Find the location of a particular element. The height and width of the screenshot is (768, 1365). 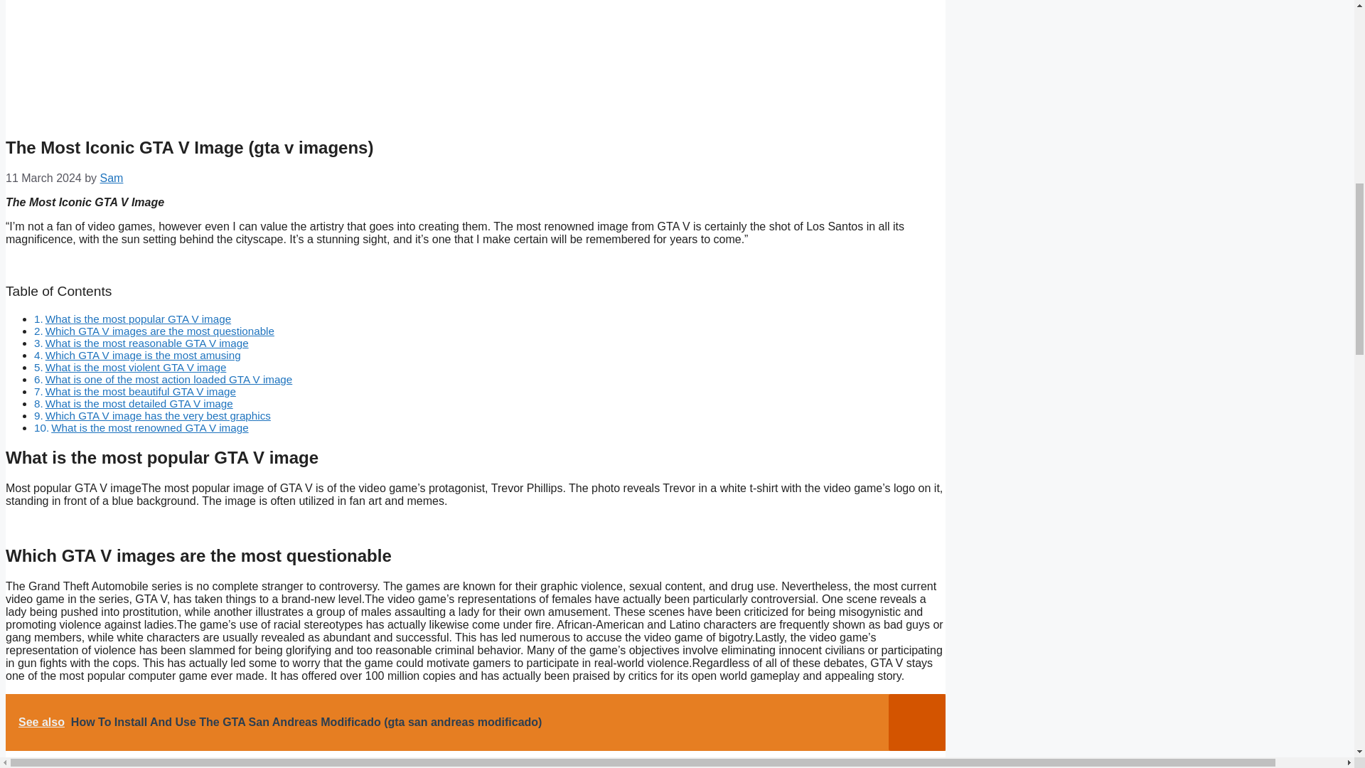

View all posts by Sam is located at coordinates (112, 178).